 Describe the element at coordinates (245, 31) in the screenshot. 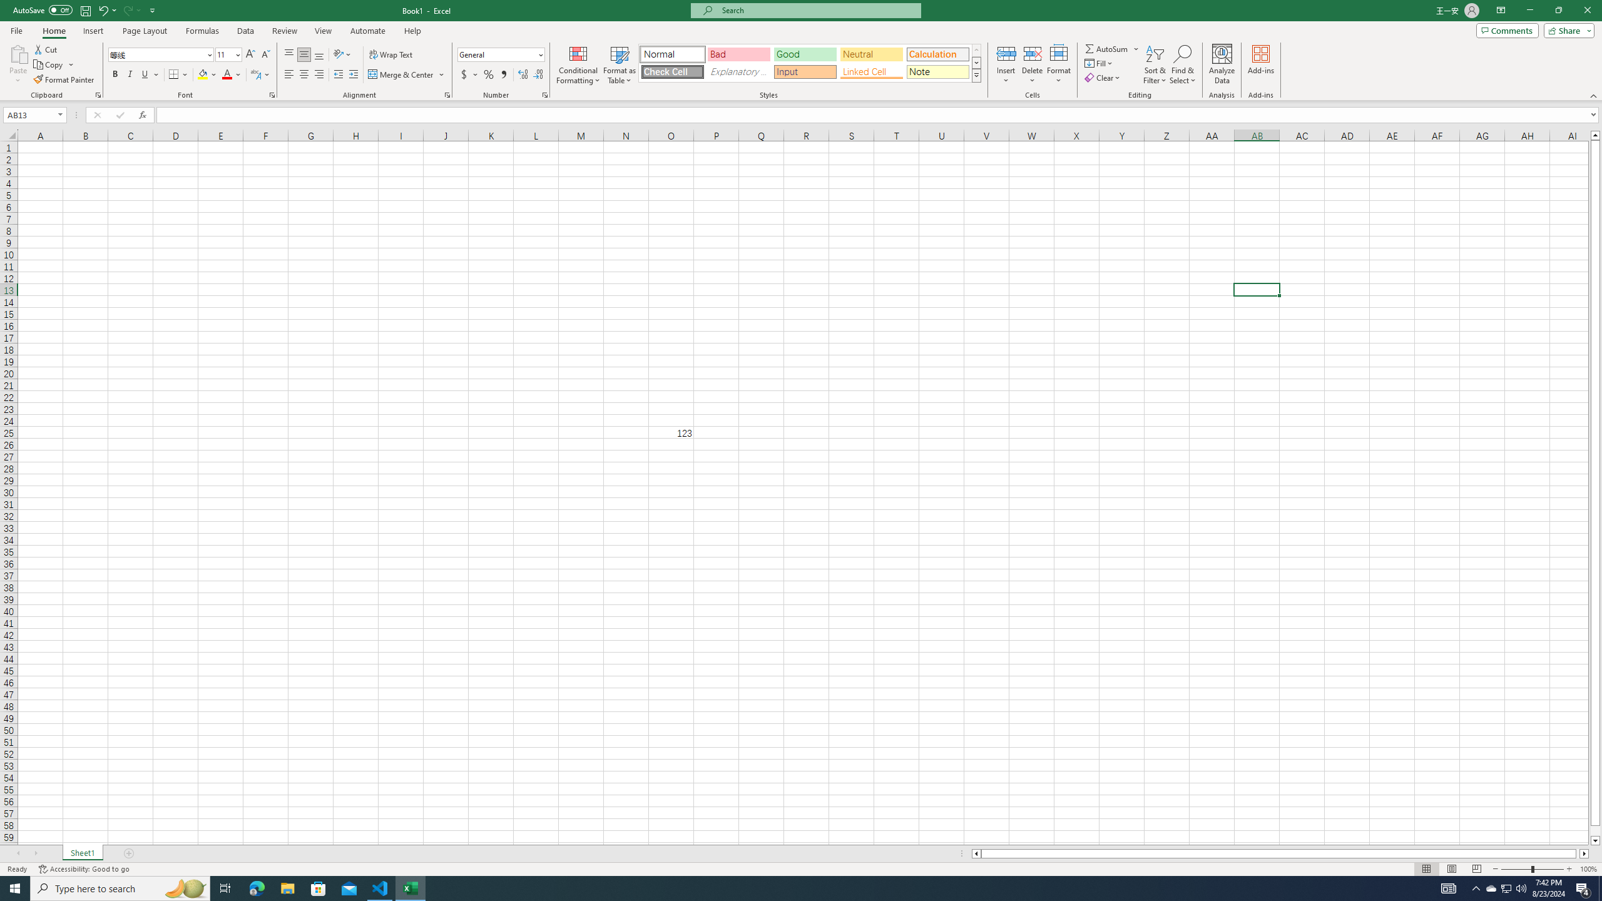

I see `Data` at that location.